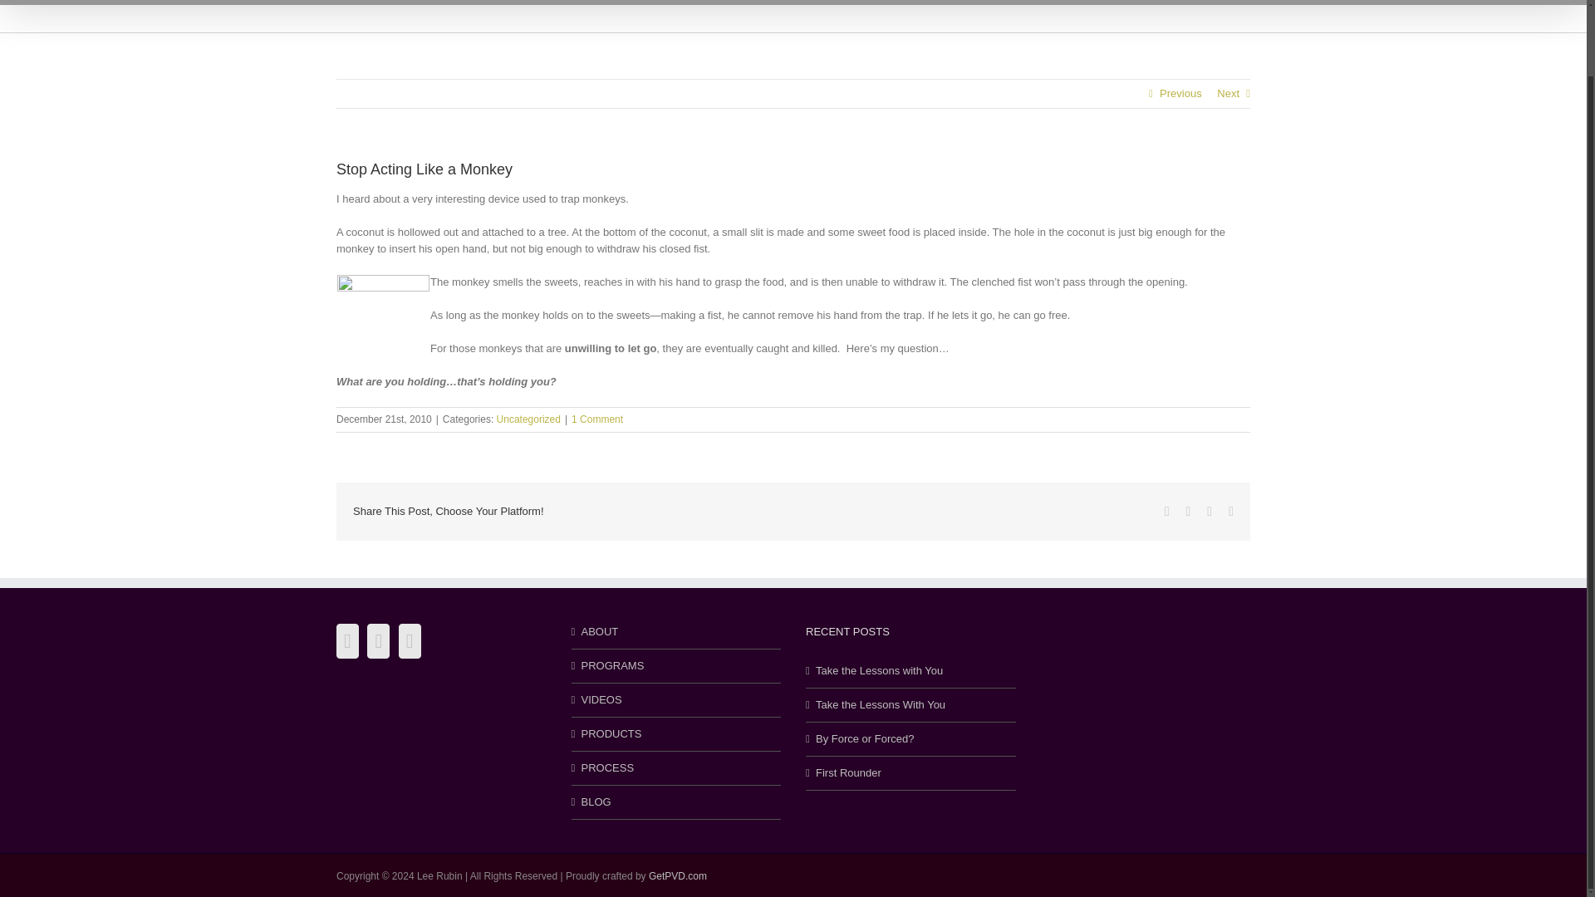 The width and height of the screenshot is (1595, 897). What do you see at coordinates (790, 2) in the screenshot?
I see `PROGRAMS` at bounding box center [790, 2].